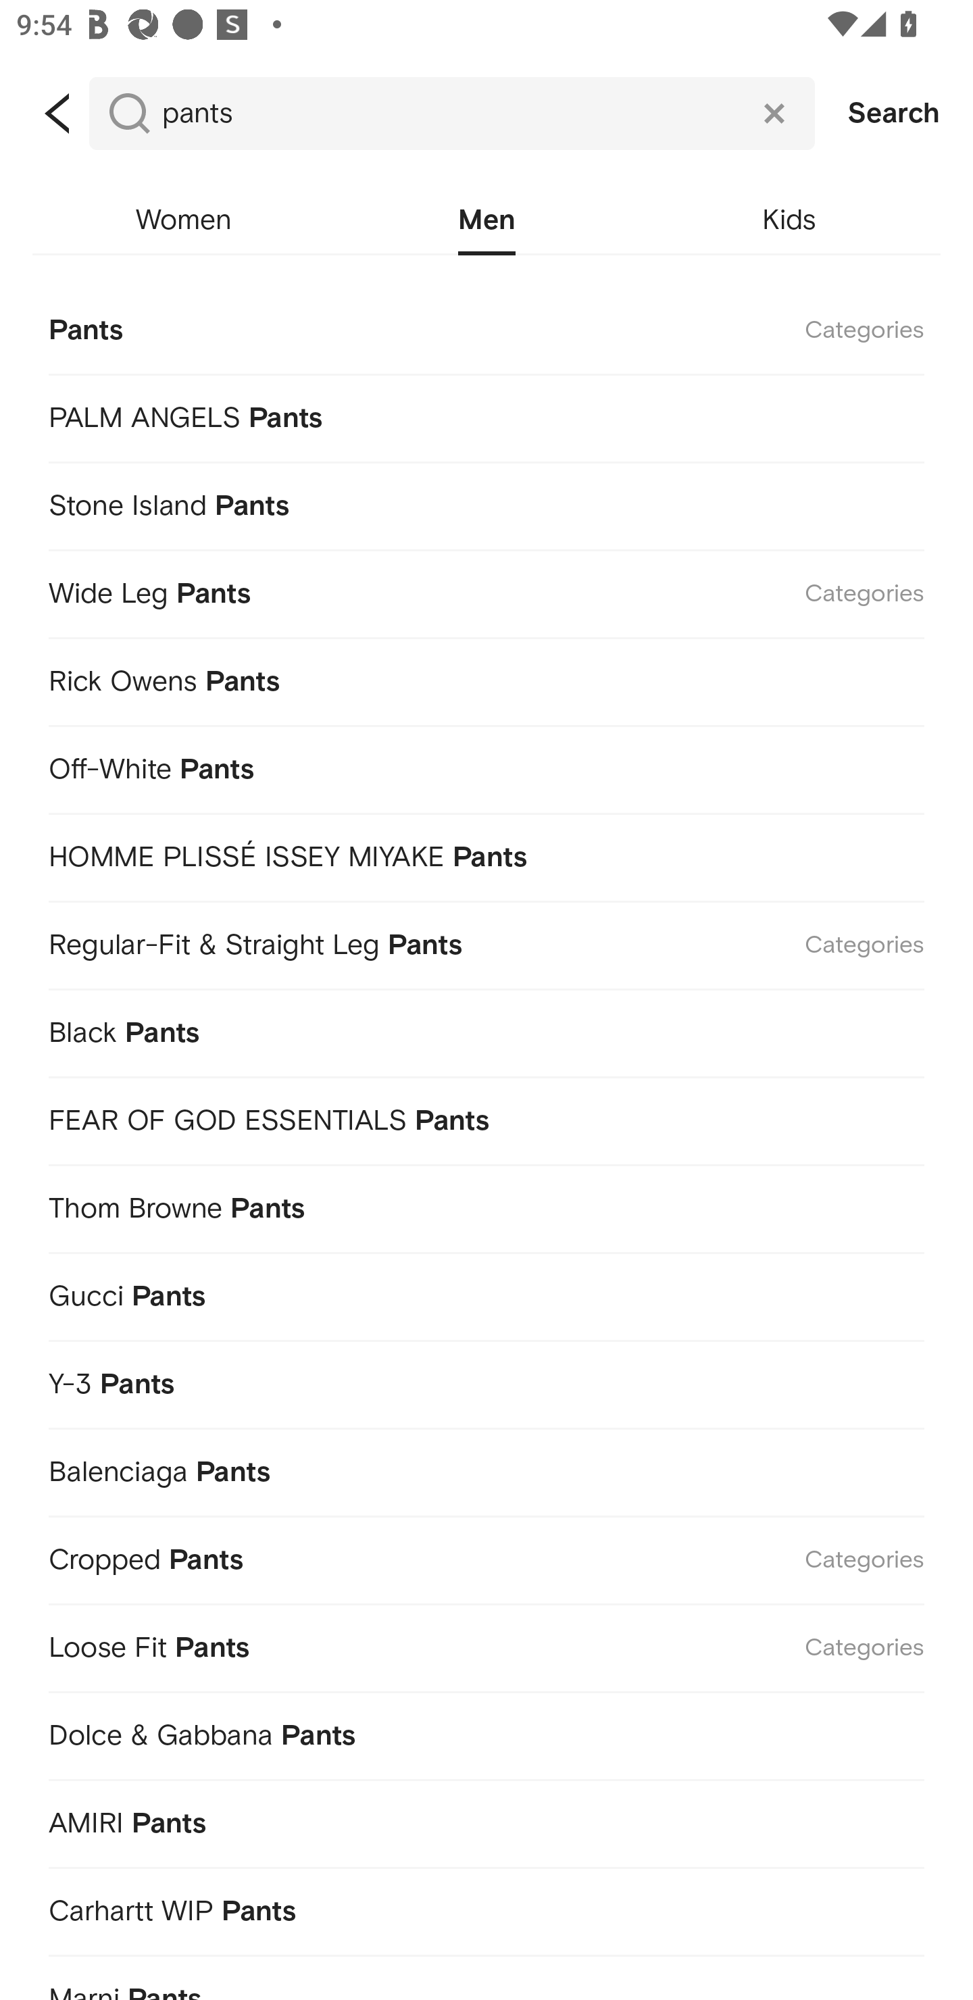 Image resolution: width=973 pixels, height=2000 pixels. What do you see at coordinates (487, 678) in the screenshot?
I see `Rick Owens Pants` at bounding box center [487, 678].